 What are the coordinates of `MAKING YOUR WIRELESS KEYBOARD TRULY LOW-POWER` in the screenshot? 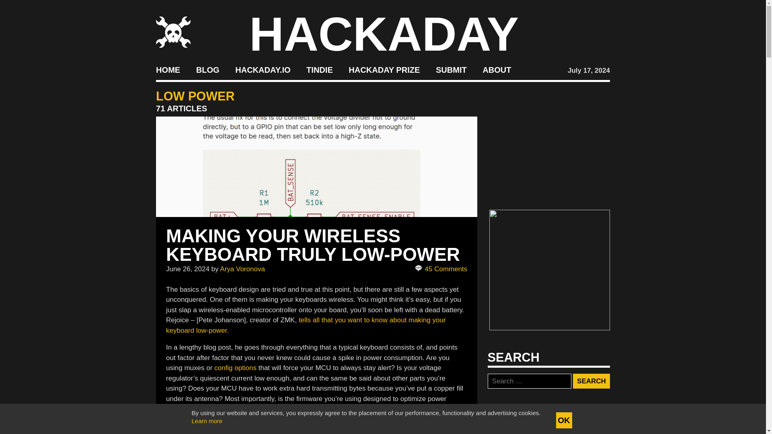 It's located at (313, 245).